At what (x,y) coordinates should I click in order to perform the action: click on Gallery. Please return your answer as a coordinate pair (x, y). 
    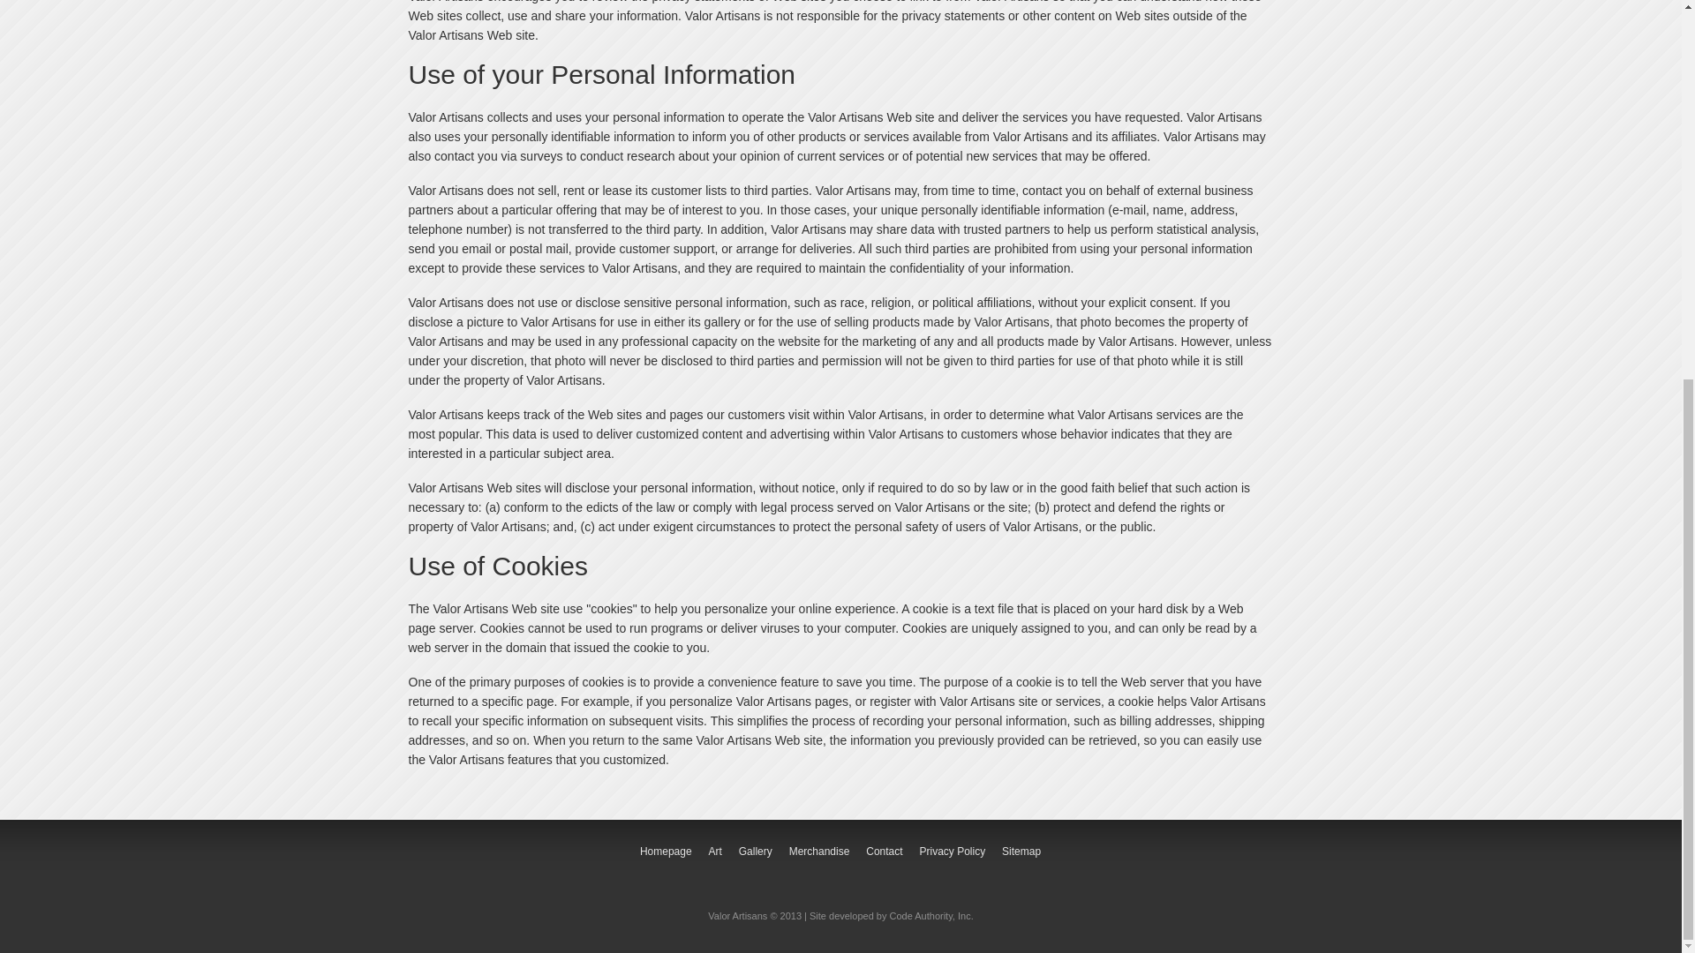
    Looking at the image, I should click on (756, 851).